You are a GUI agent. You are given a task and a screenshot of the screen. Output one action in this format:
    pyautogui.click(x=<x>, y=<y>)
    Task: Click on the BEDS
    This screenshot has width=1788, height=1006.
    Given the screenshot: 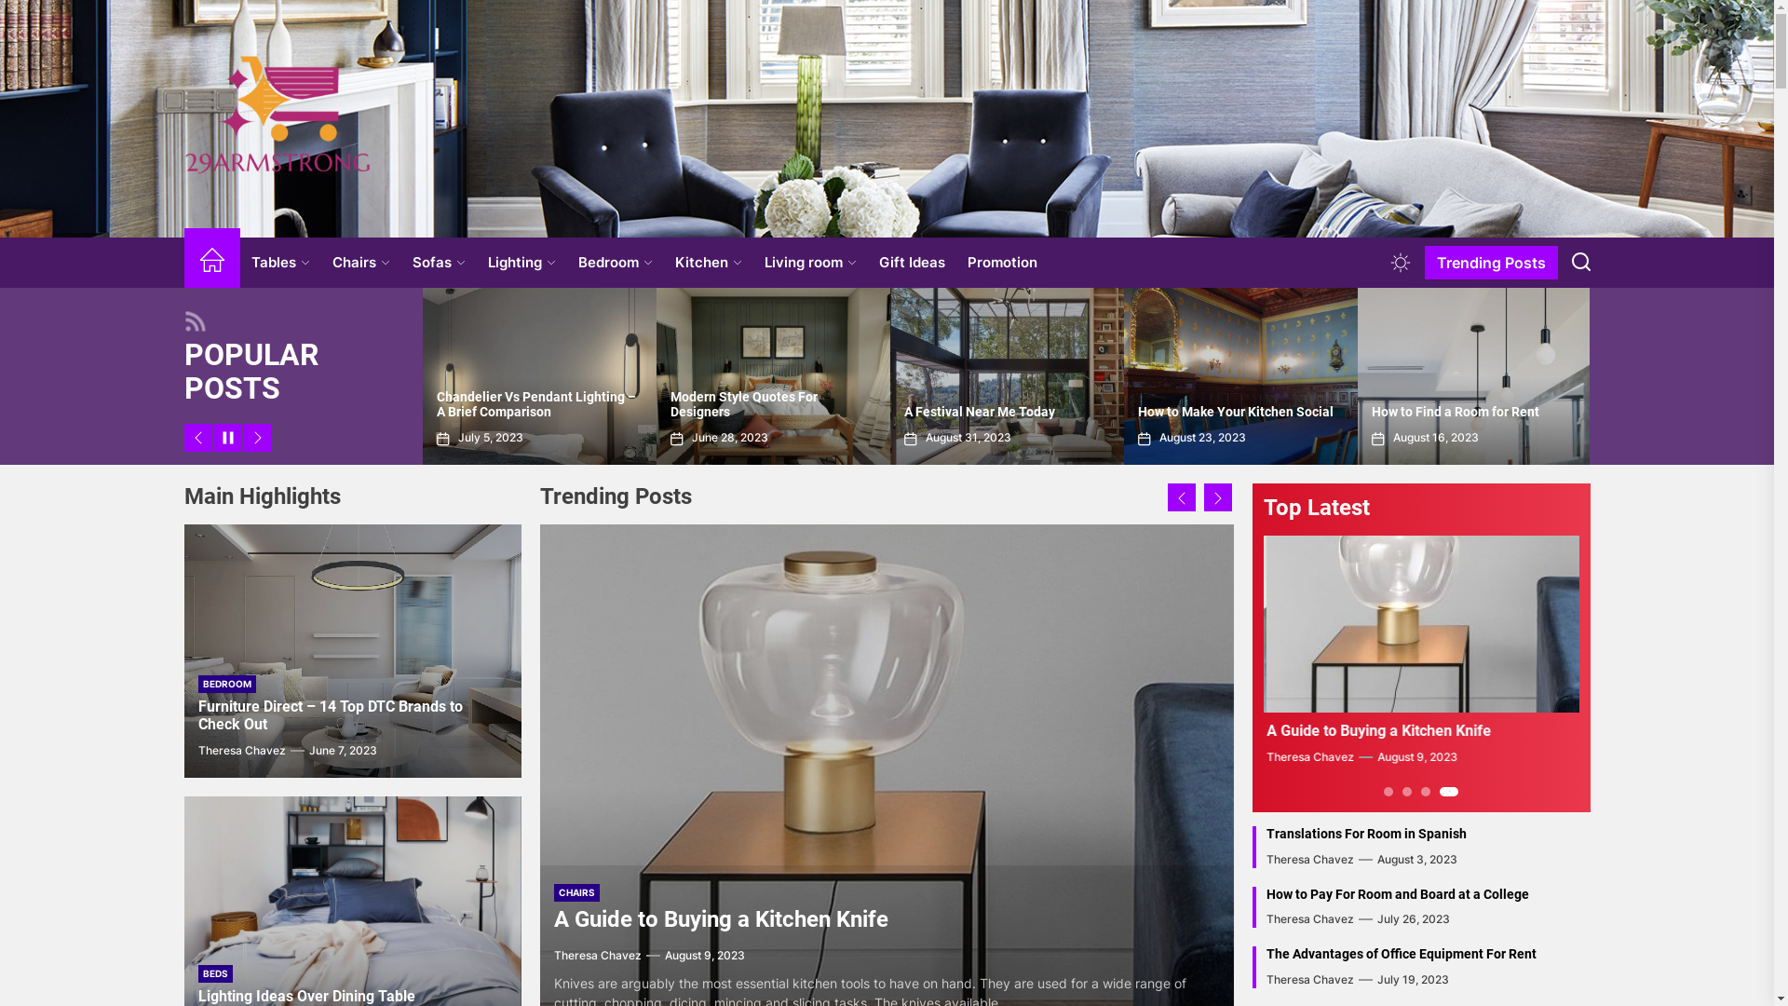 What is the action you would take?
    pyautogui.click(x=214, y=974)
    